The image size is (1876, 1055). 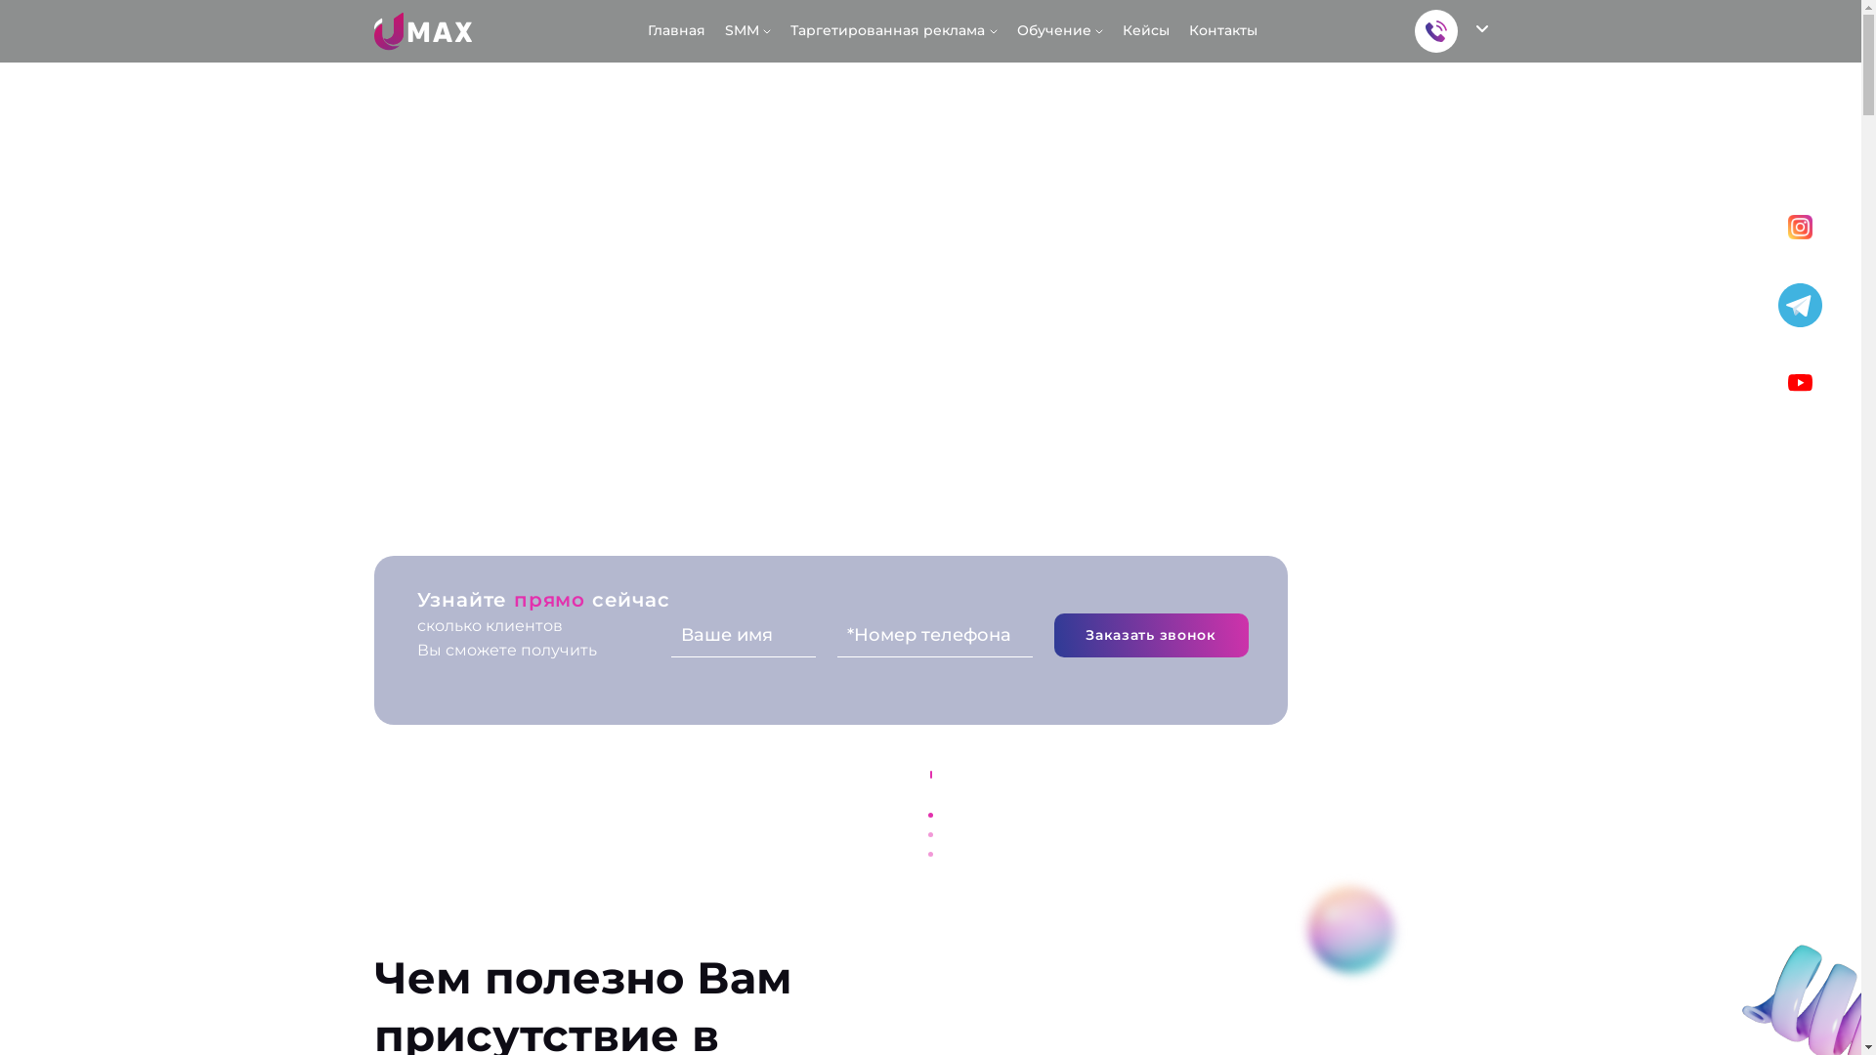 I want to click on SMM, so click(x=748, y=31).